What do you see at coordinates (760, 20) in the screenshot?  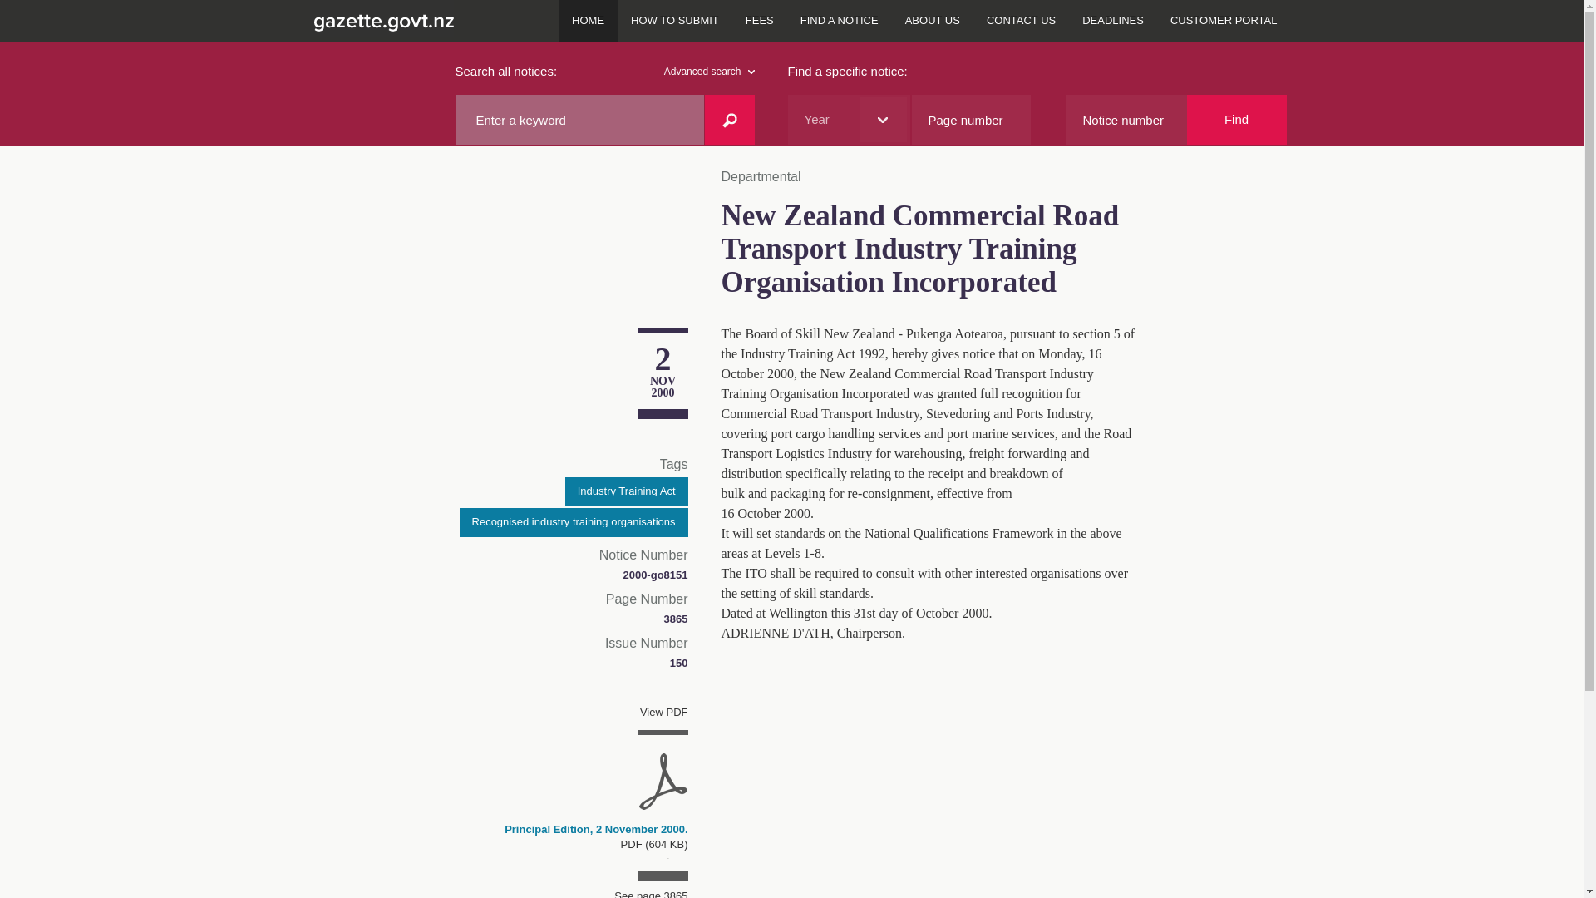 I see `FEES` at bounding box center [760, 20].